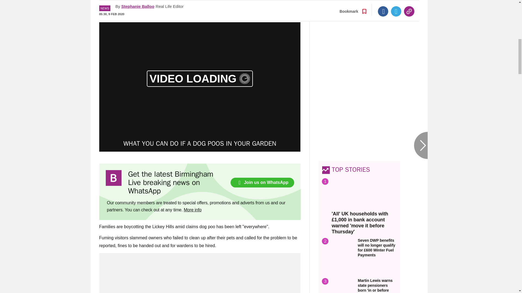 Image resolution: width=522 pixels, height=293 pixels. What do you see at coordinates (262, 5) in the screenshot?
I see `Go` at bounding box center [262, 5].